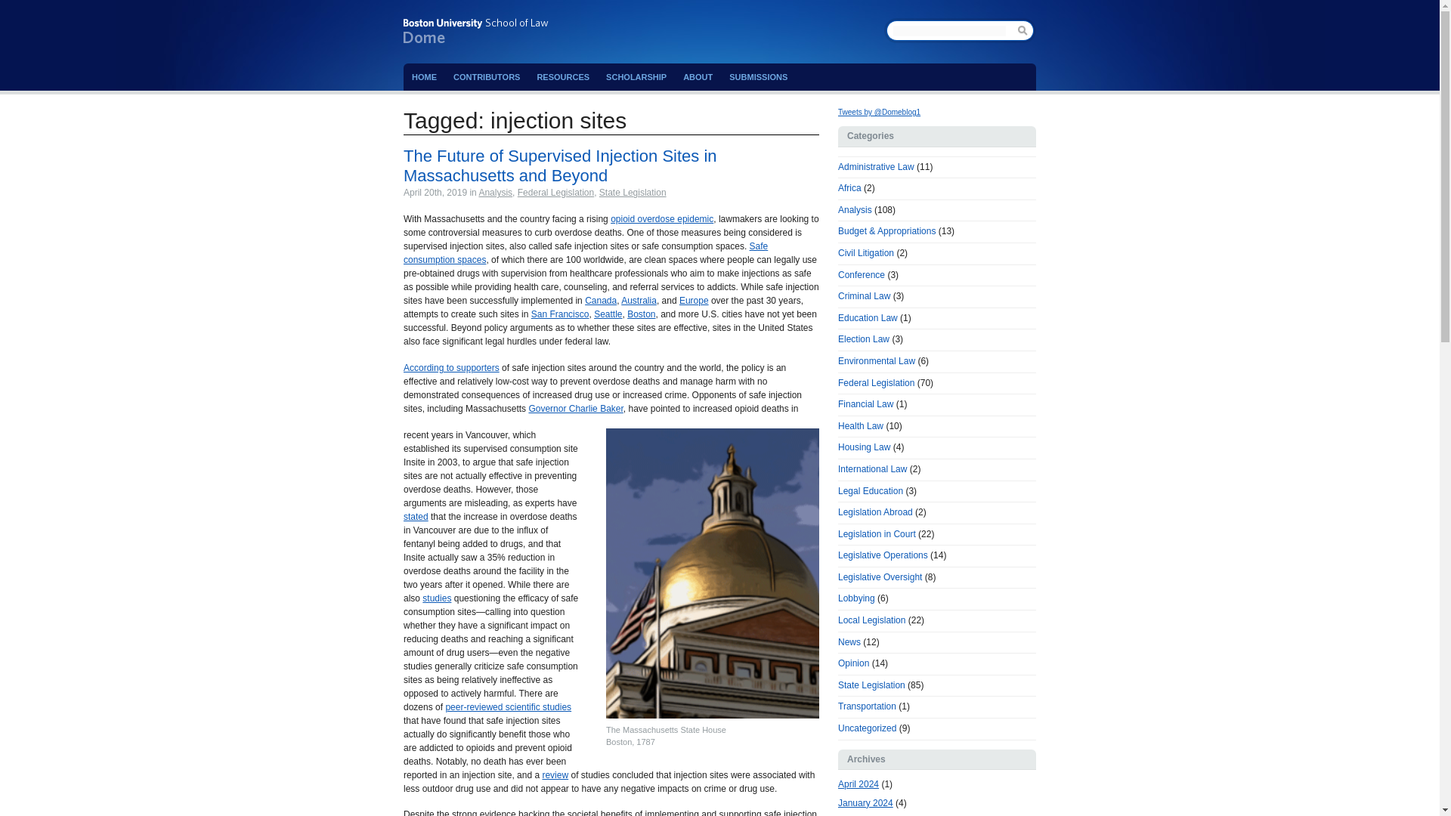 The width and height of the screenshot is (1451, 816). I want to click on HOME, so click(424, 77).